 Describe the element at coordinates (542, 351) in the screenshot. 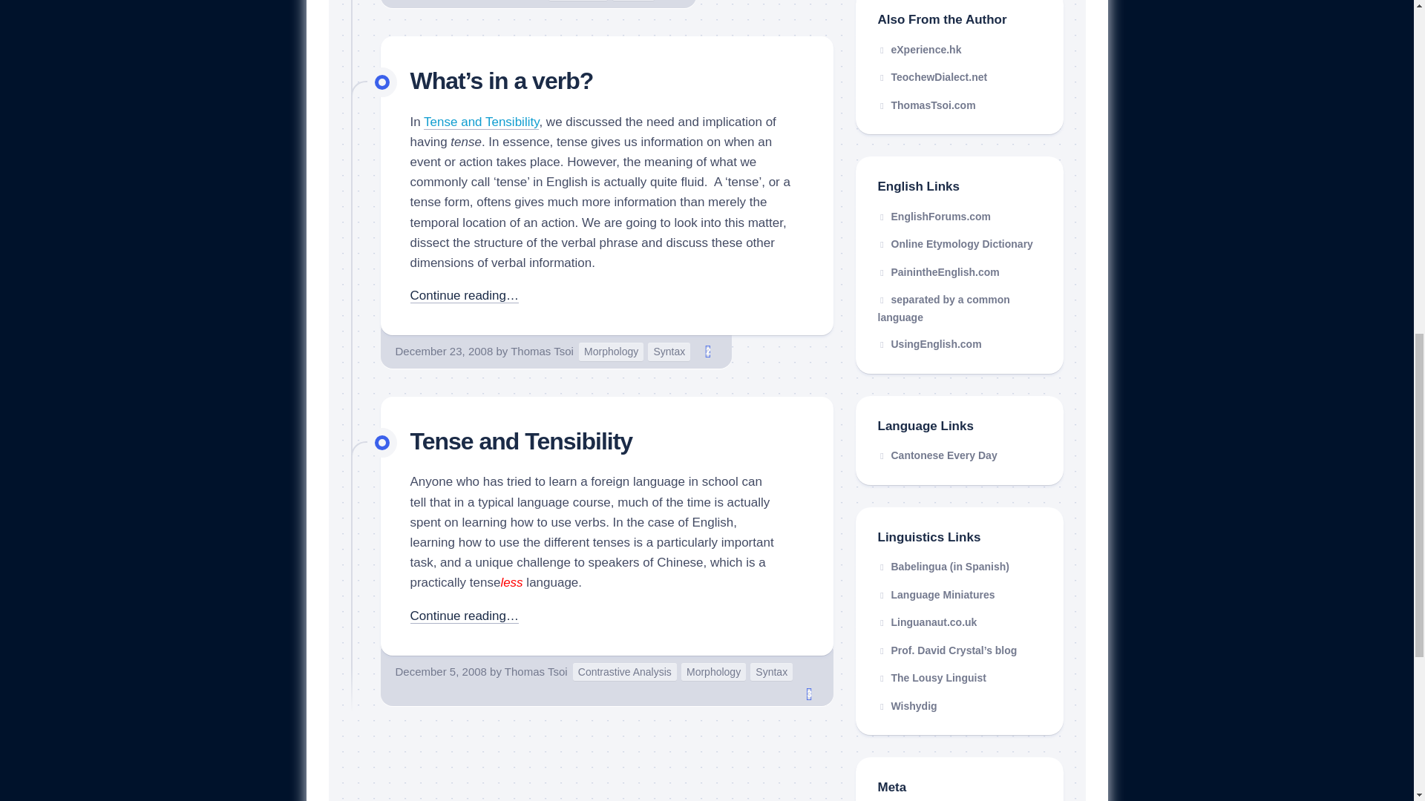

I see `Posts by Thomas Tsoi` at that location.